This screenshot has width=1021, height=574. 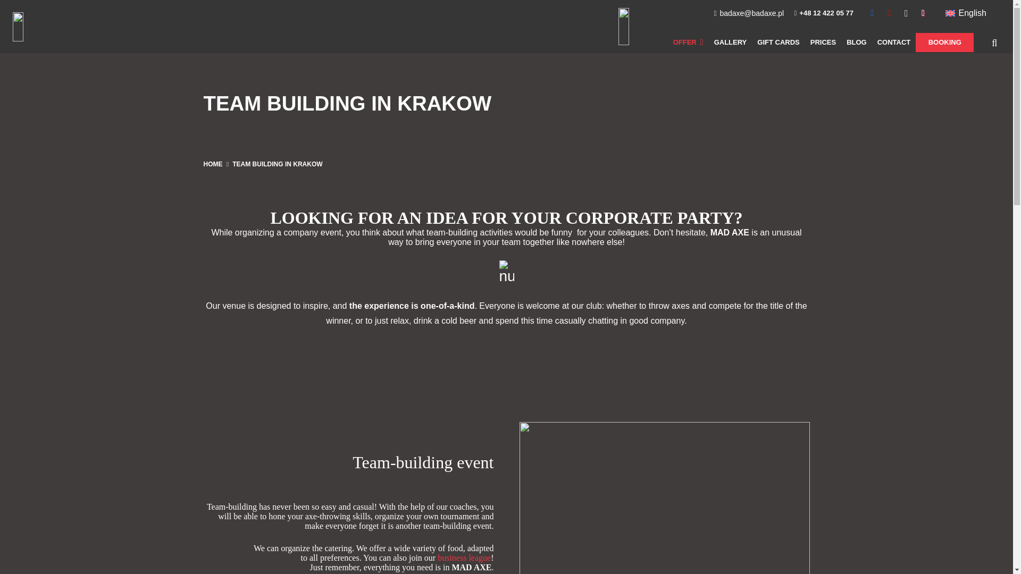 I want to click on TEAM BUILDING IN KRAKOW, so click(x=278, y=164).